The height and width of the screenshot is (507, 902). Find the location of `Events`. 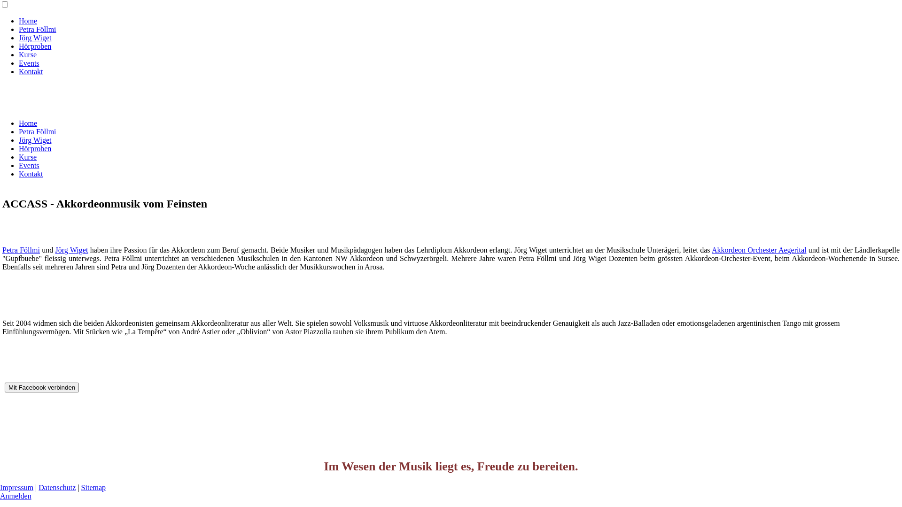

Events is located at coordinates (29, 165).